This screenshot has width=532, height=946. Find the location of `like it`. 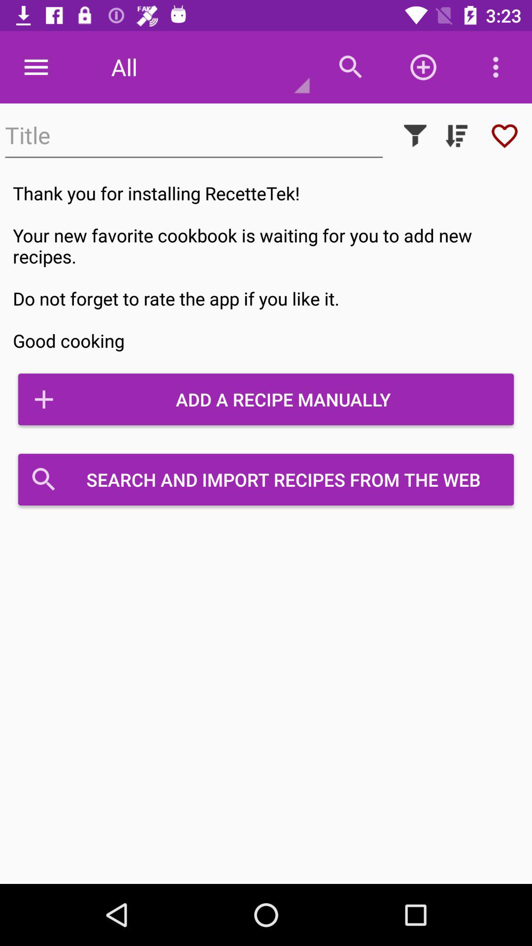

like it is located at coordinates (504, 136).